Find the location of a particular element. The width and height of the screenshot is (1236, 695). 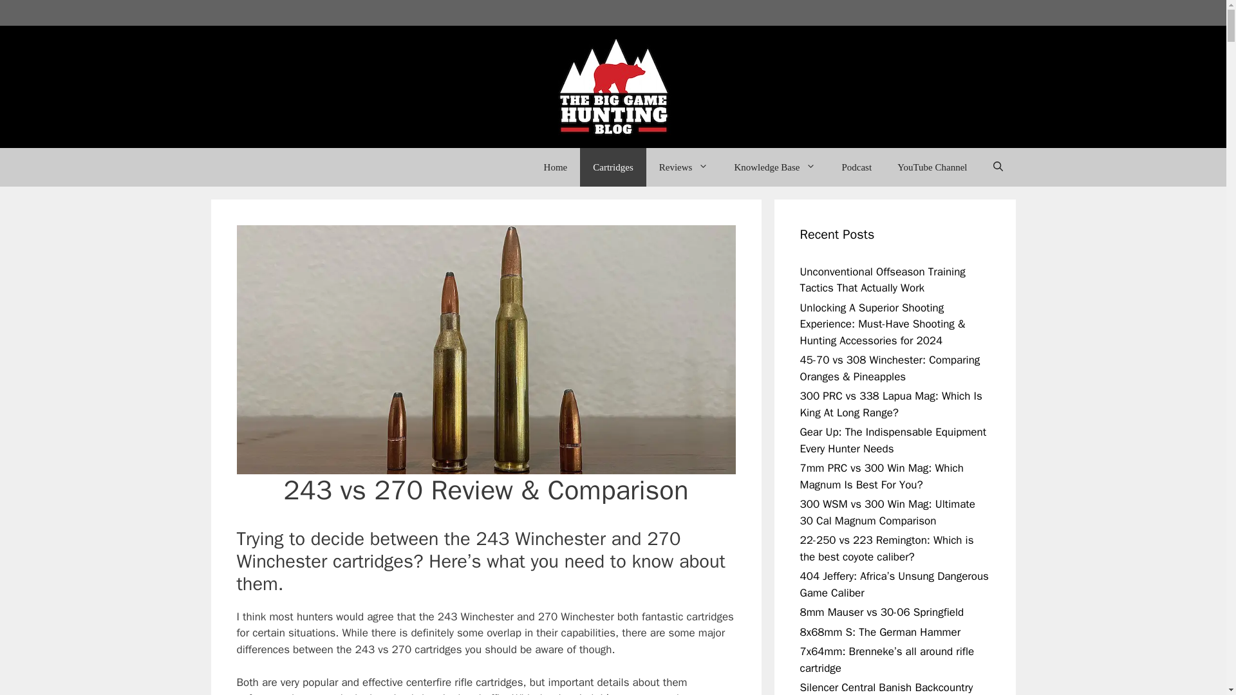

Home is located at coordinates (556, 167).